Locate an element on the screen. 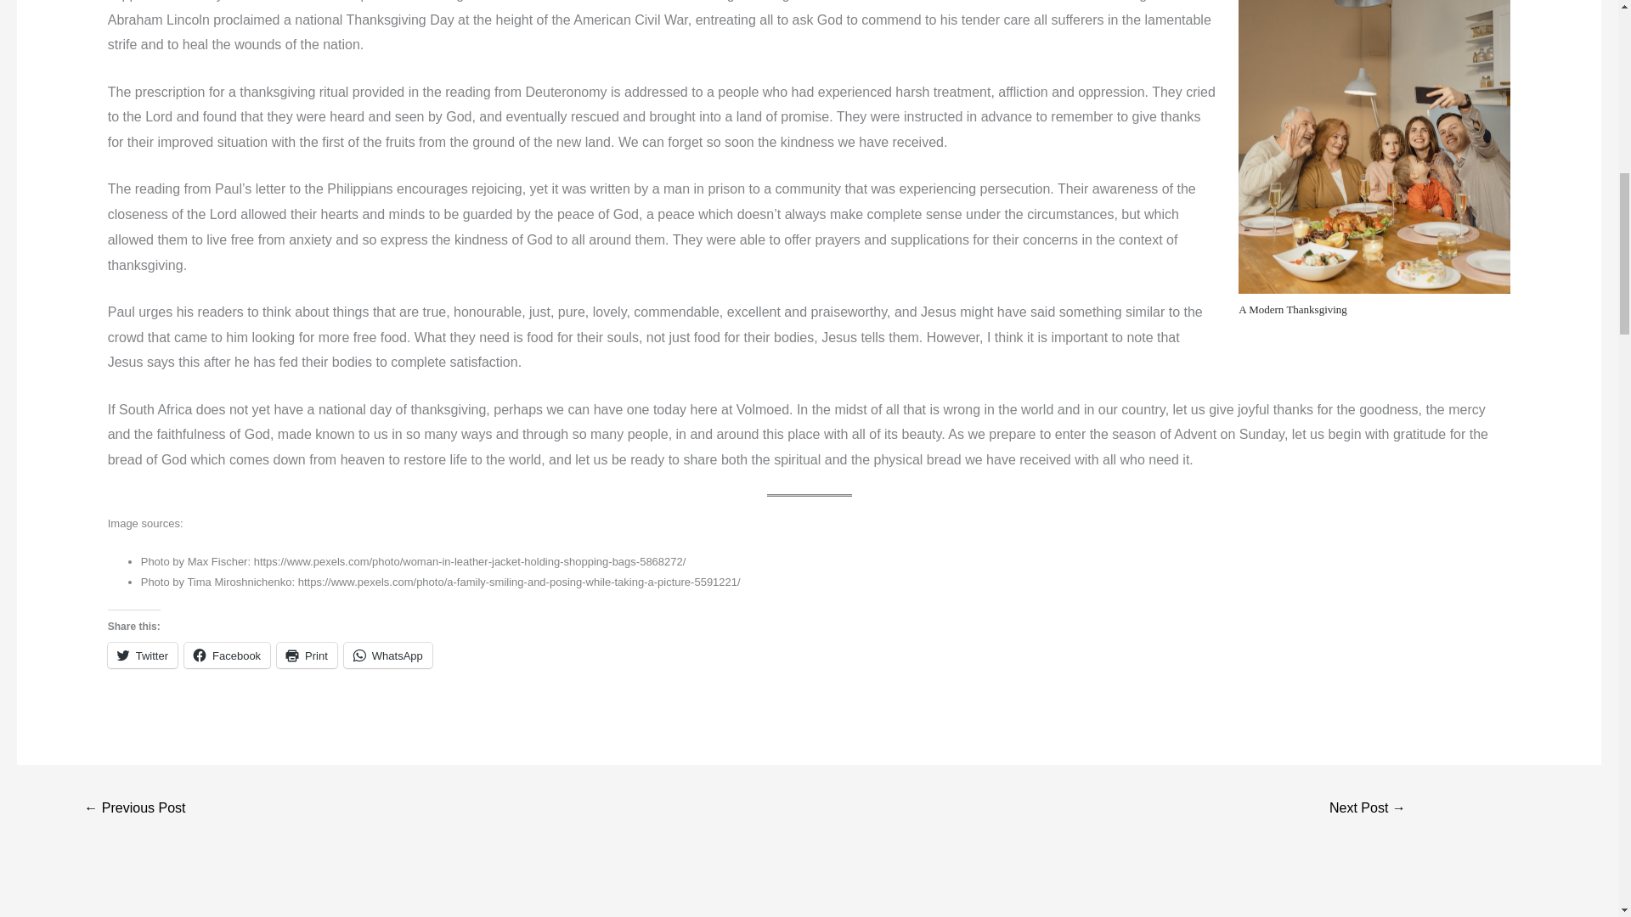  Facebook is located at coordinates (227, 655).